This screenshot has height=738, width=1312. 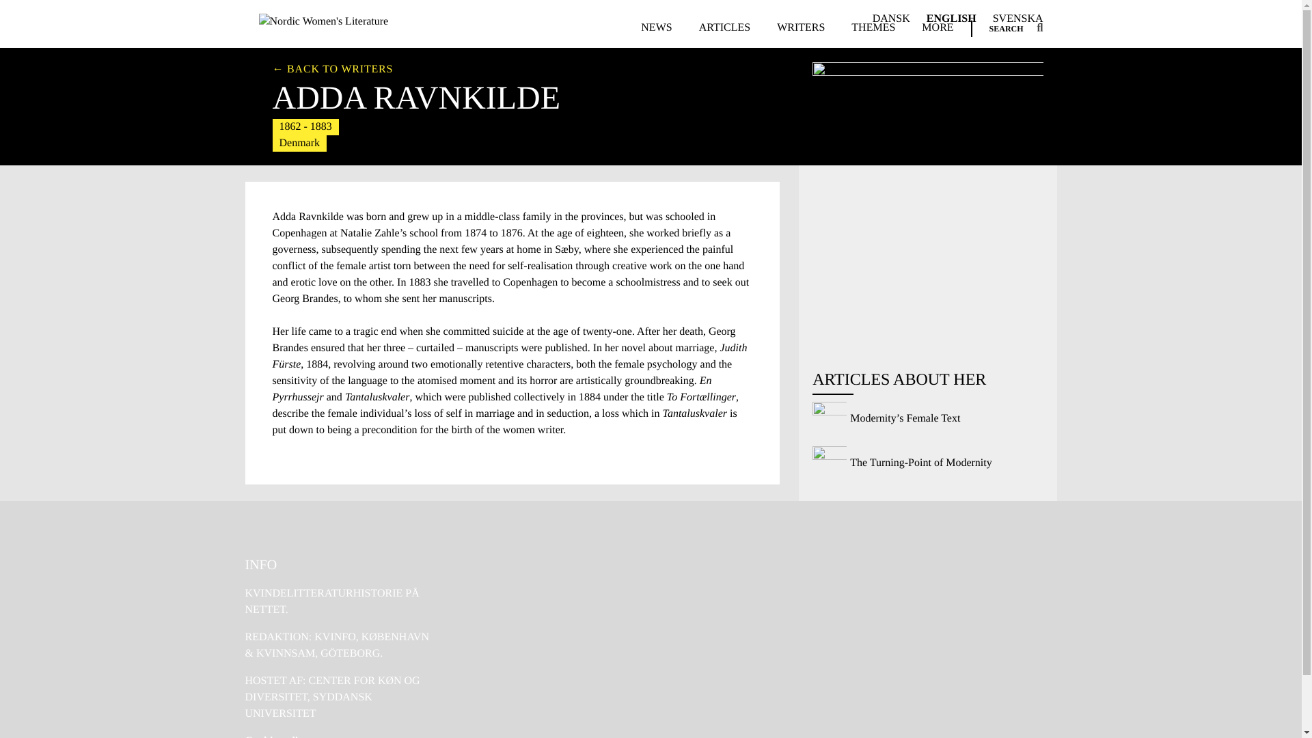 I want to click on NEWS, so click(x=656, y=31).